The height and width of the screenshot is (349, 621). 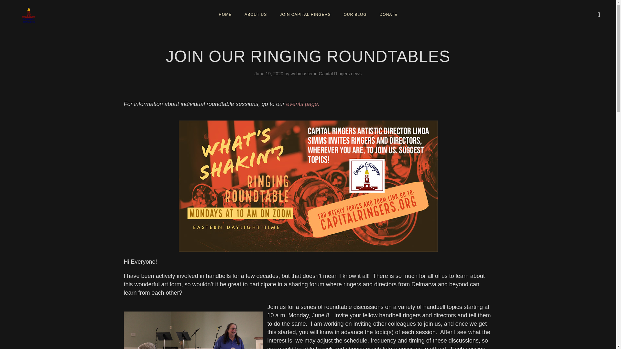 What do you see at coordinates (305, 14) in the screenshot?
I see `JOIN CAPITAL RINGERS` at bounding box center [305, 14].